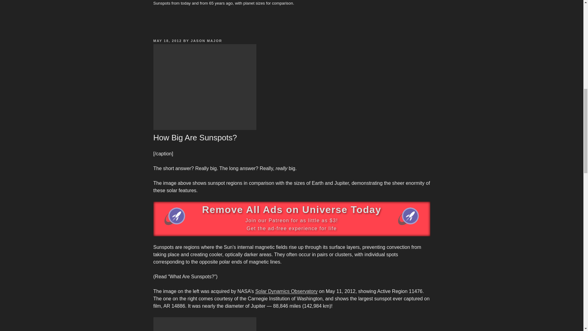 The height and width of the screenshot is (331, 588). I want to click on Advertisement, so click(204, 87).